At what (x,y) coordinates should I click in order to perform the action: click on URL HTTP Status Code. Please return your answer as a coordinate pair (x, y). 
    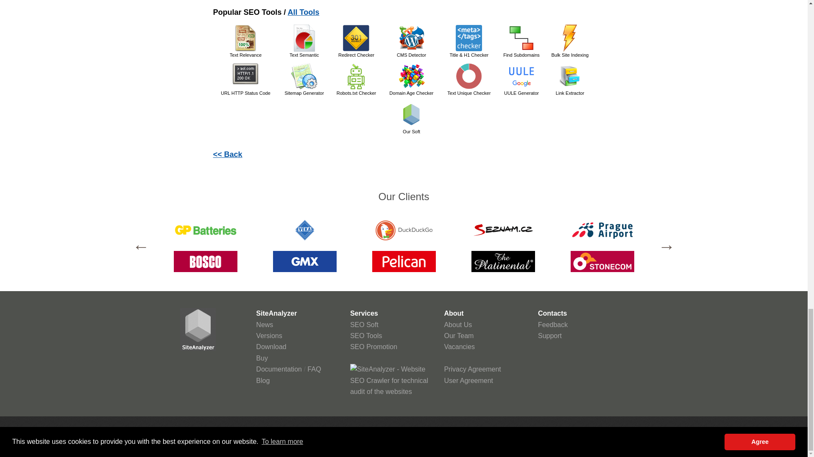
    Looking at the image, I should click on (245, 76).